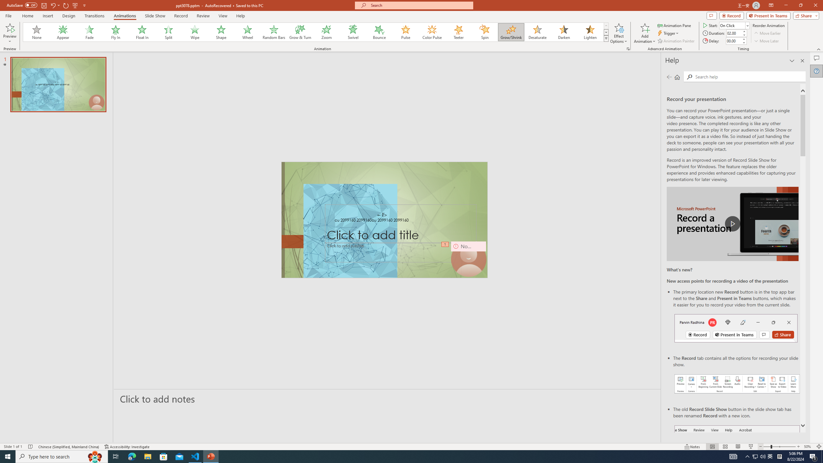 The width and height of the screenshot is (823, 463). Describe the element at coordinates (737, 384) in the screenshot. I see `Record your presentations screenshot one` at that location.